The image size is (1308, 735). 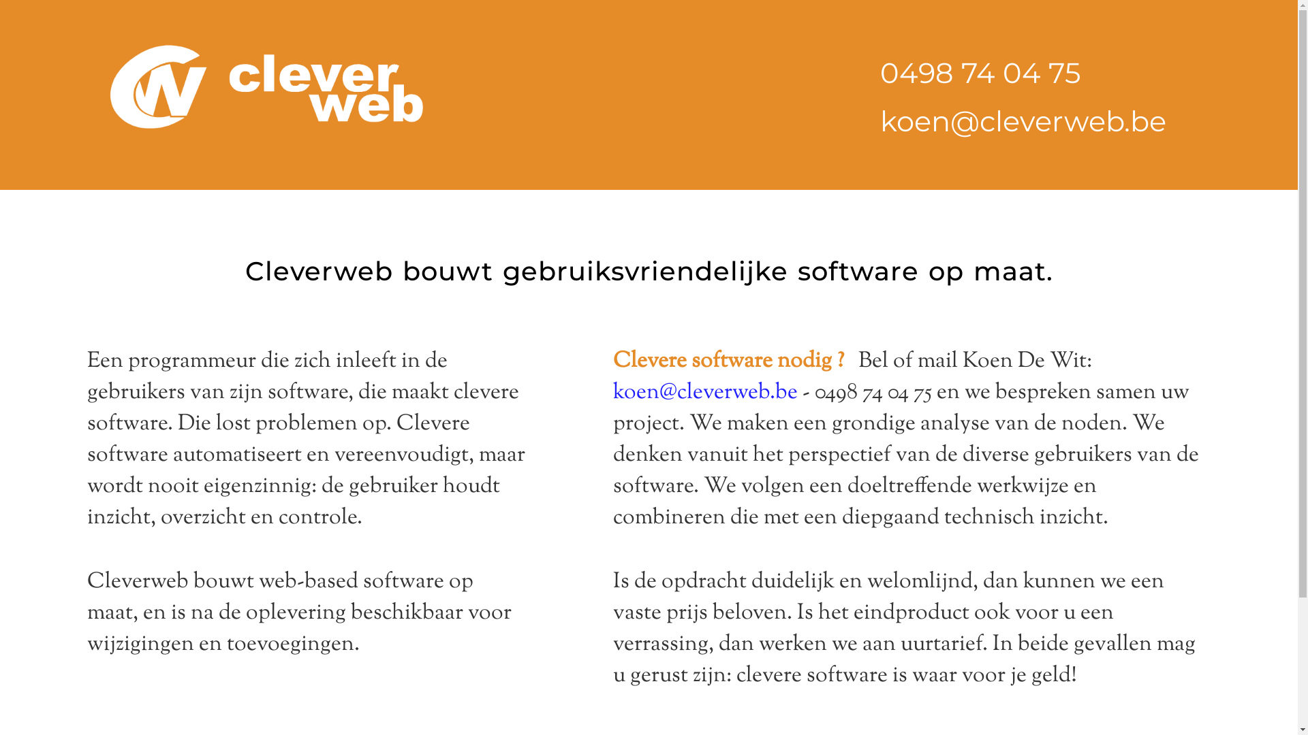 I want to click on koen@cleverweb.be, so click(x=1023, y=121).